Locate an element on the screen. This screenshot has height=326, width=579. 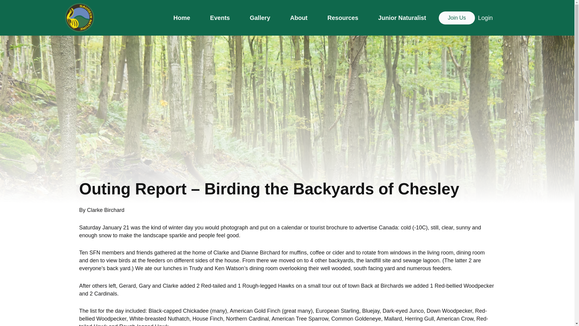
Resources is located at coordinates (343, 18).